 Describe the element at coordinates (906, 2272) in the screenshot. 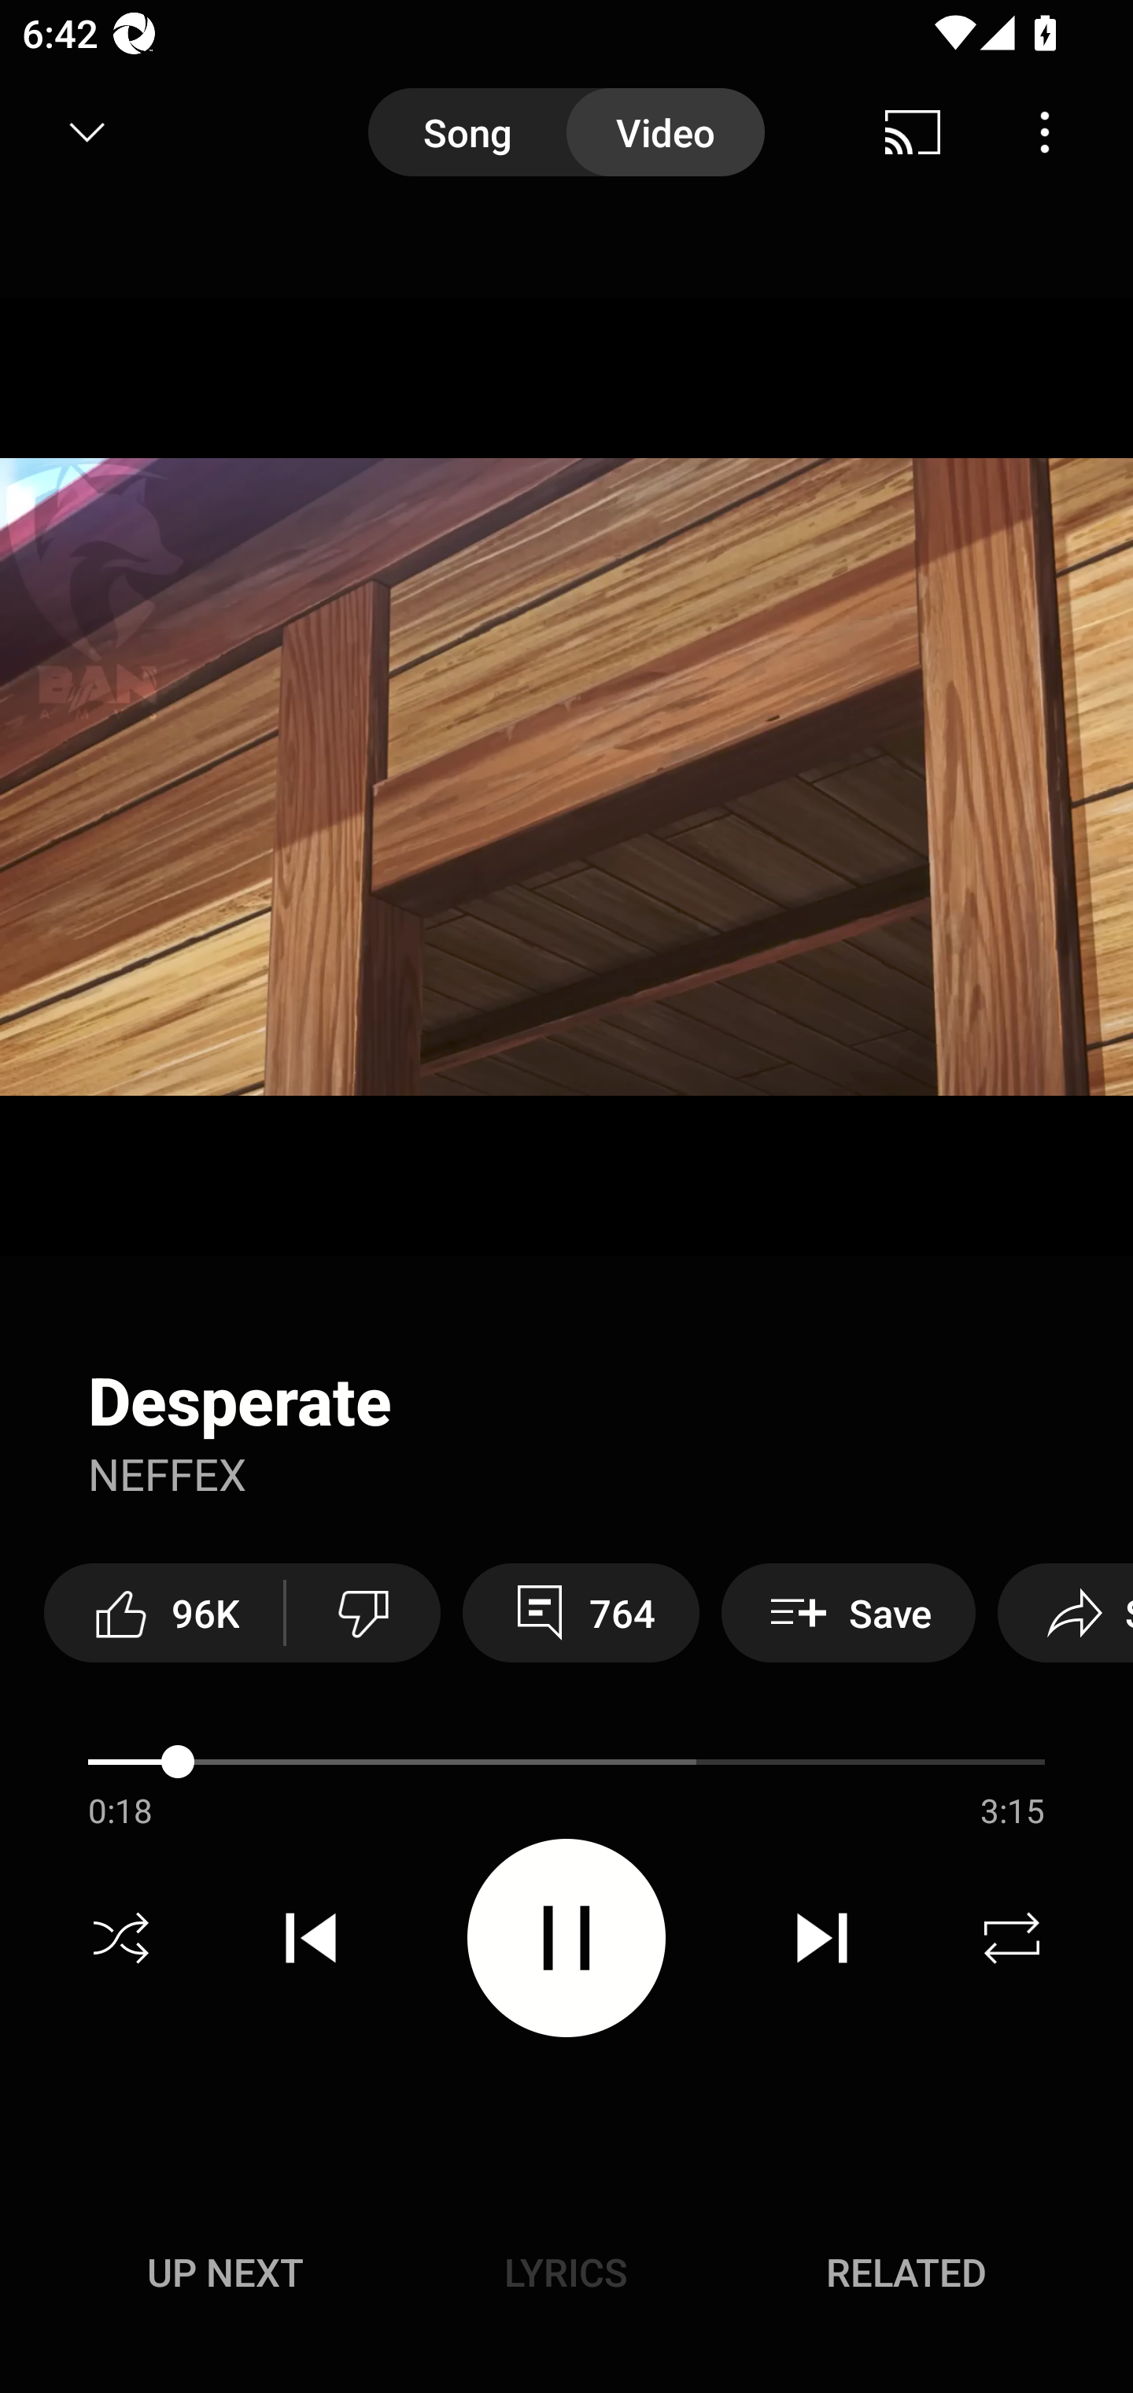

I see `Related RELATED` at that location.